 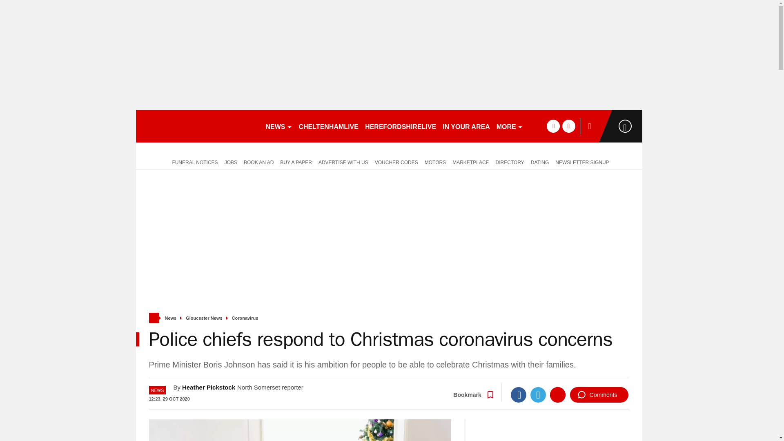 What do you see at coordinates (197, 126) in the screenshot?
I see `gloucestershirelive` at bounding box center [197, 126].